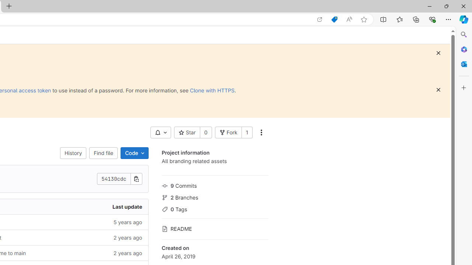  Describe the element at coordinates (438, 90) in the screenshot. I see `Dismiss` at that location.